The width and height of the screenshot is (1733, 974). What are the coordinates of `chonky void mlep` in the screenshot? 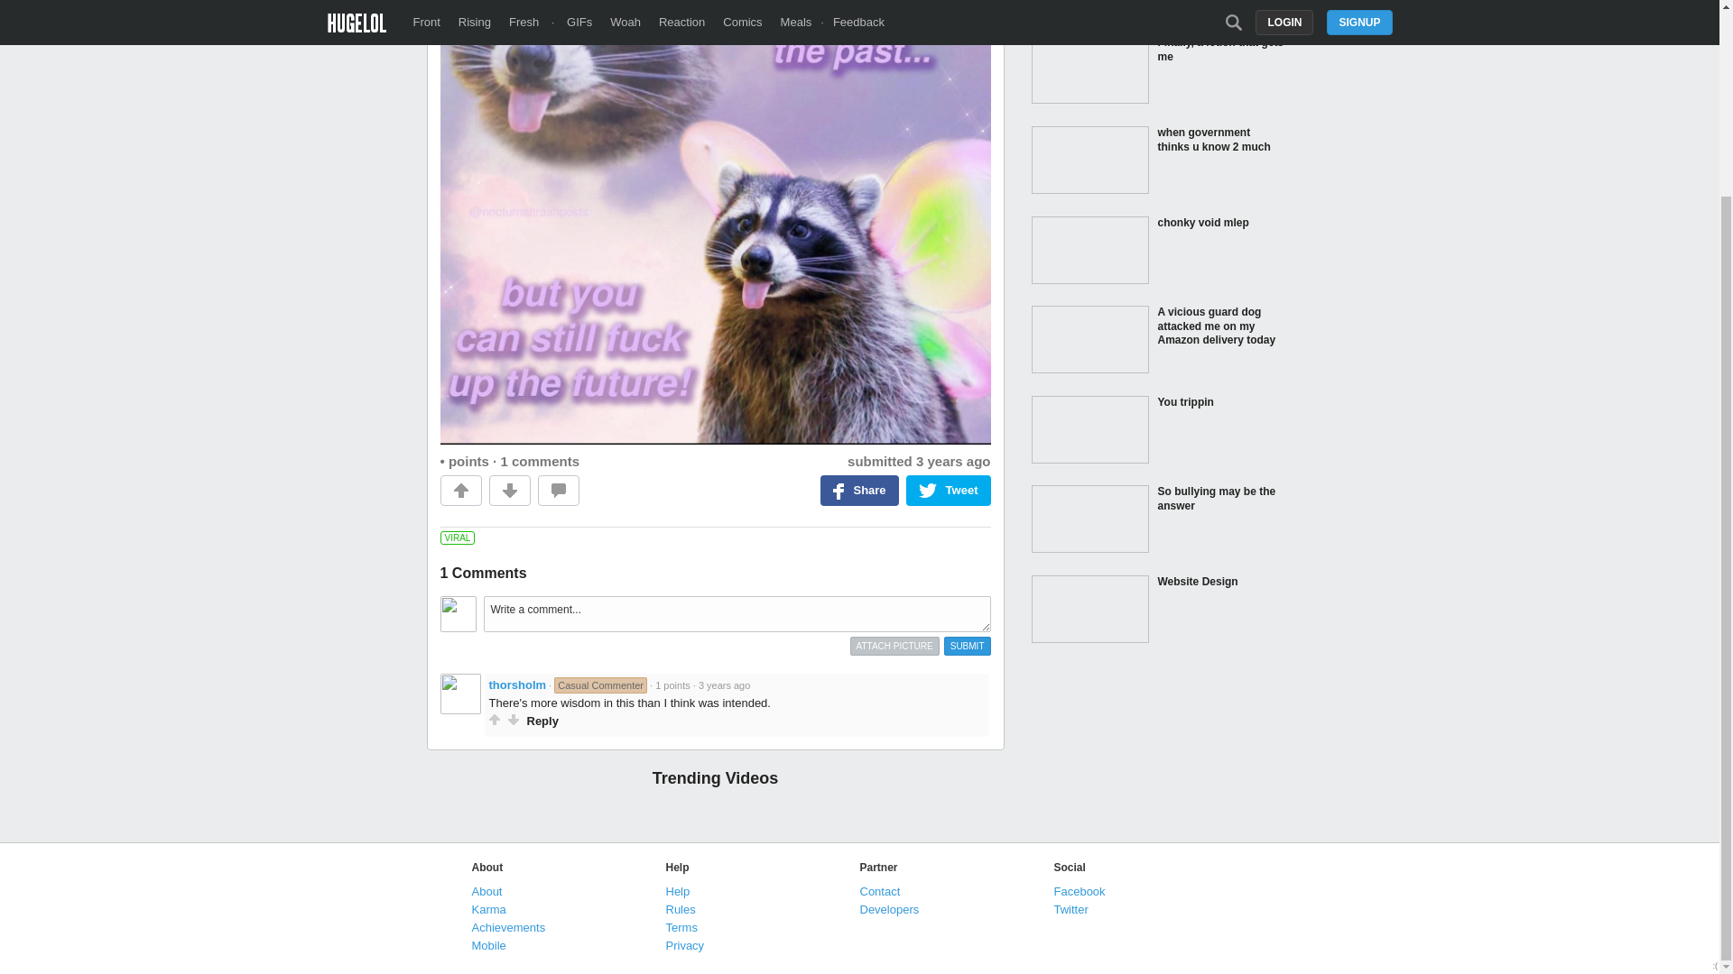 It's located at (1157, 253).